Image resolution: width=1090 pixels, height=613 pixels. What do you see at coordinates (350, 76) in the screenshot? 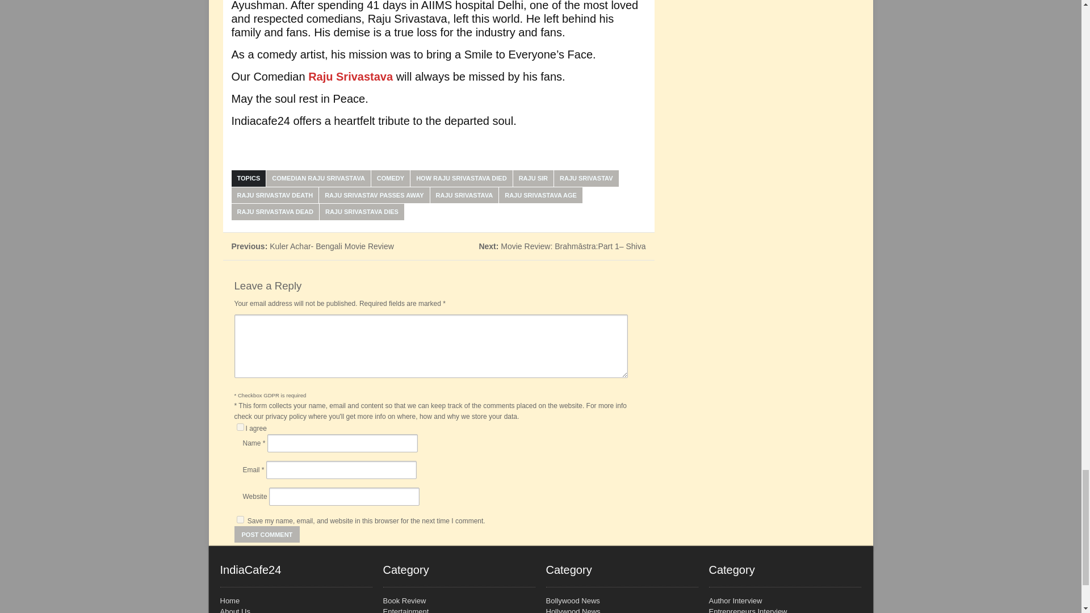
I see `Raju Srivastava` at bounding box center [350, 76].